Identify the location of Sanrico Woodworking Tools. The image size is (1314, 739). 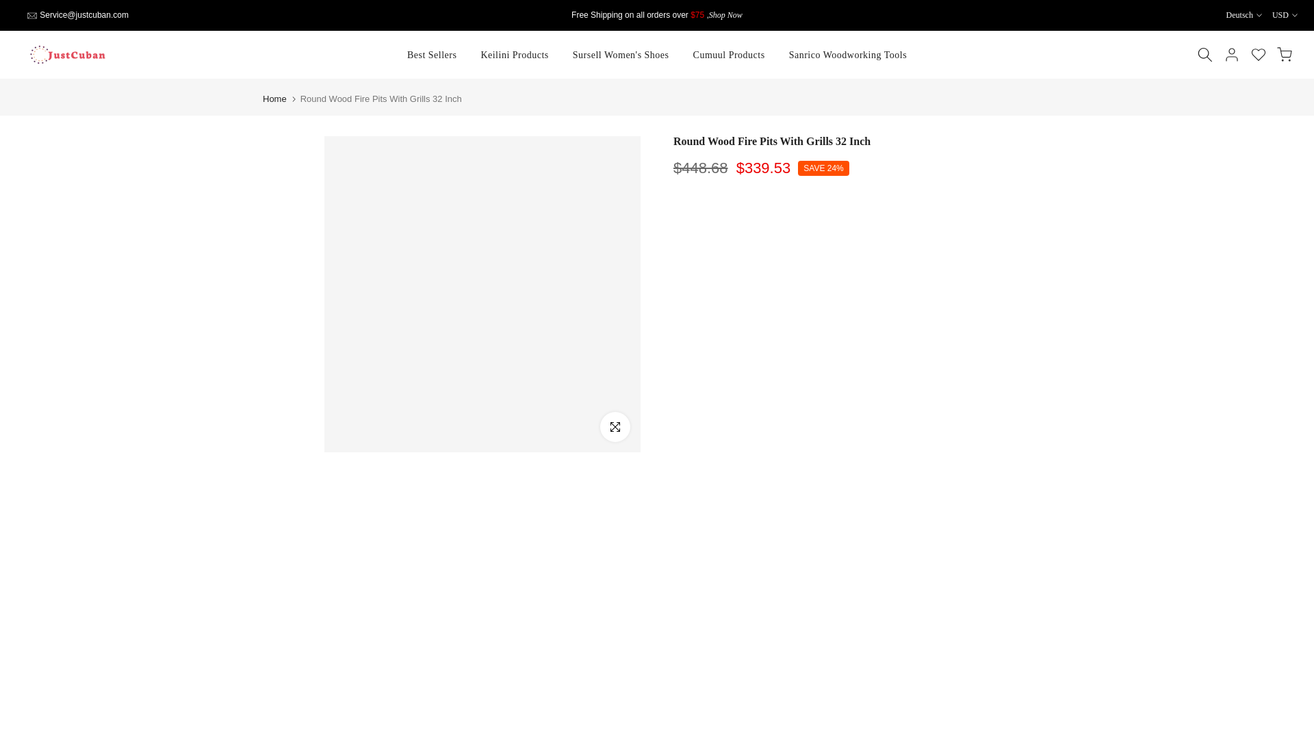
(847, 55).